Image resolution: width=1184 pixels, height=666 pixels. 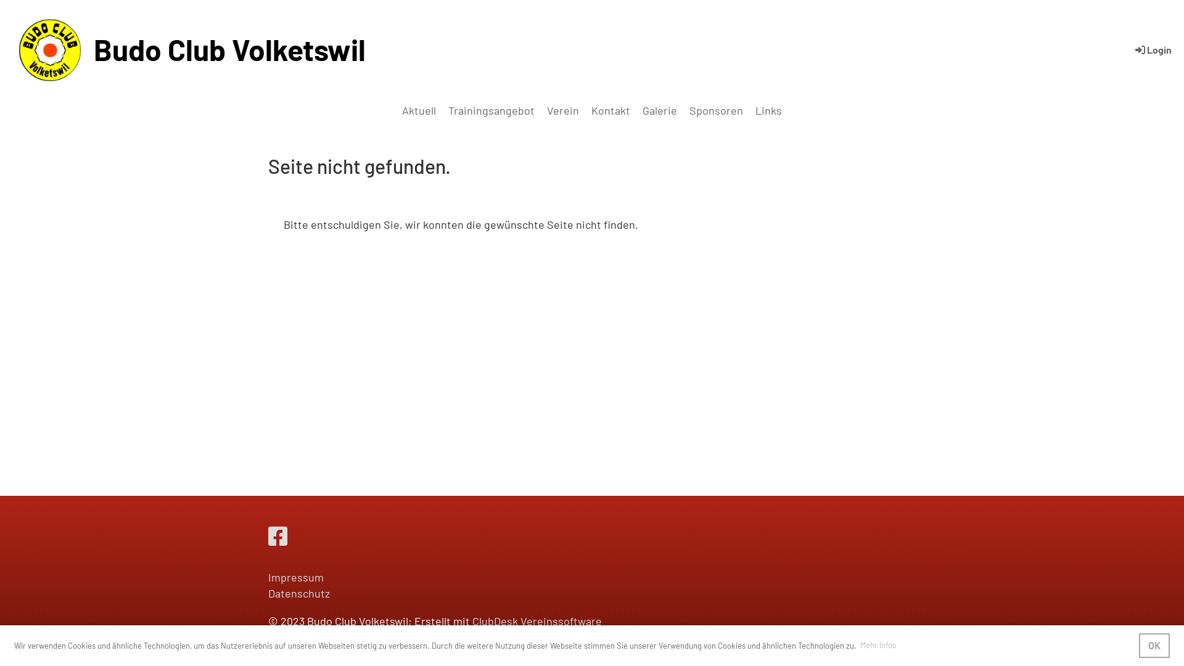 What do you see at coordinates (229, 49) in the screenshot?
I see `Budo Club Volketswil` at bounding box center [229, 49].